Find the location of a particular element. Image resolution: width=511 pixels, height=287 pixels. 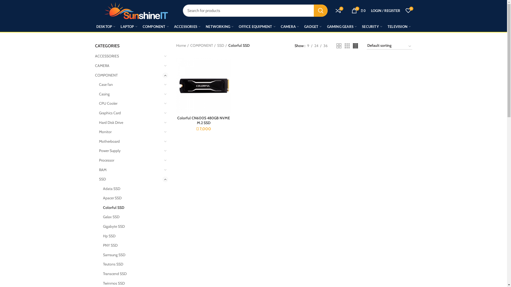

Case fan is located at coordinates (130, 85).